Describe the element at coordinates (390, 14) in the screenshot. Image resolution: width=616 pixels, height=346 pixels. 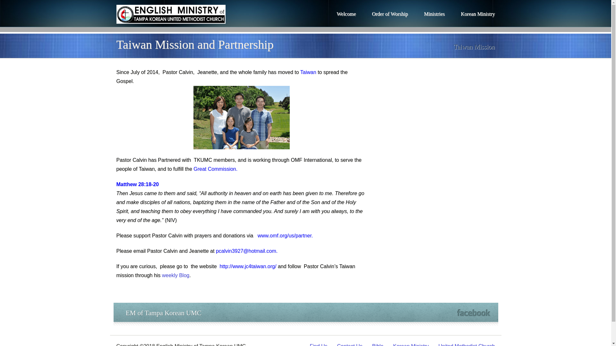
I see `Order of Worship` at that location.